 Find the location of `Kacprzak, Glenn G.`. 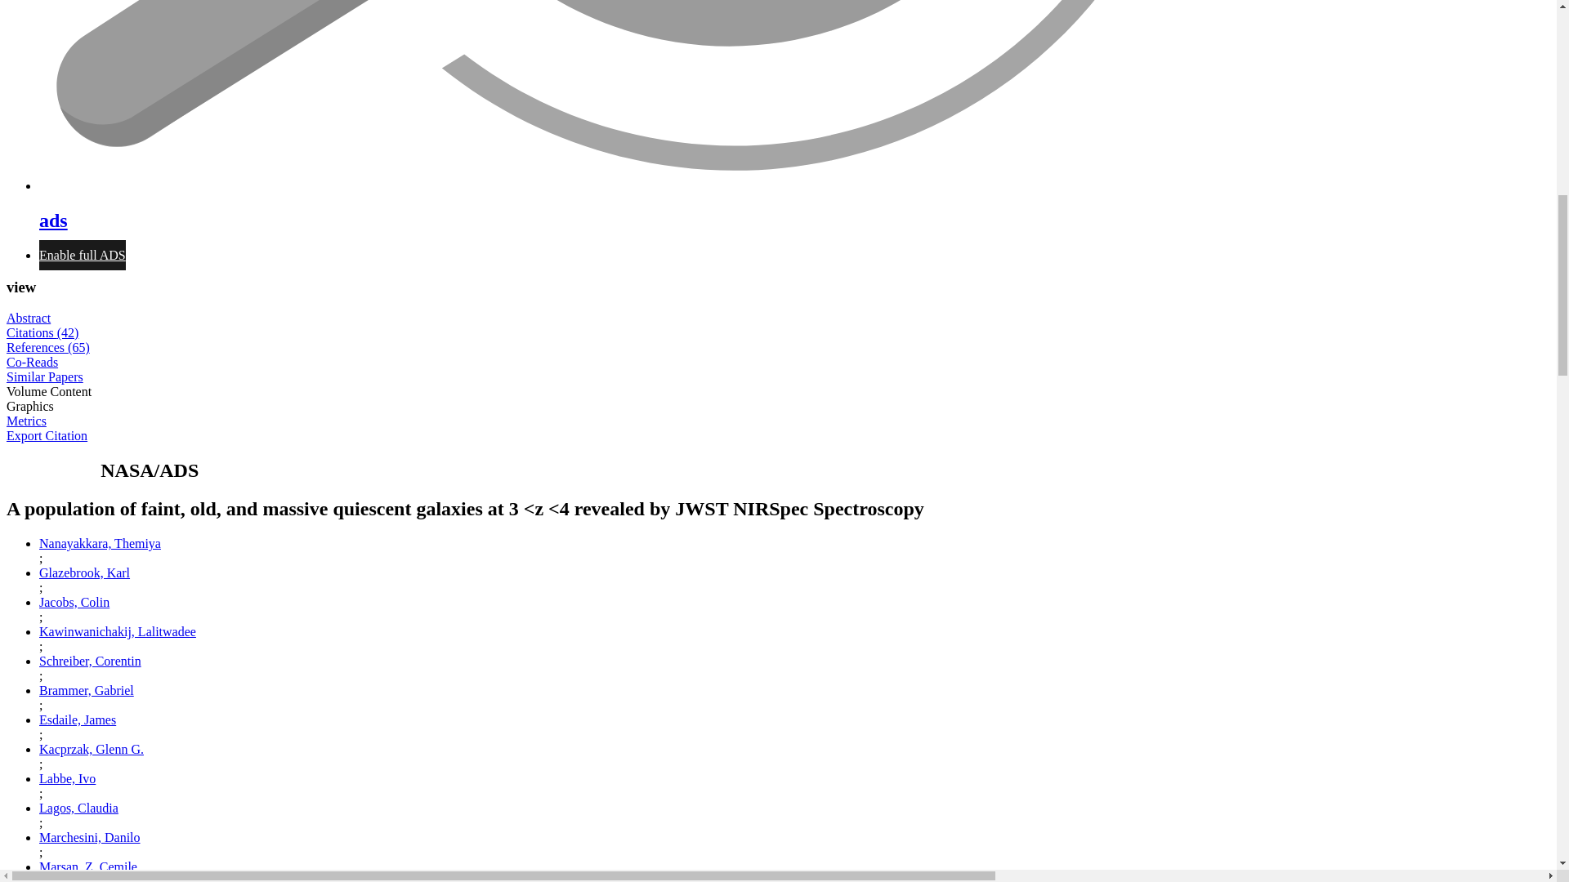

Kacprzak, Glenn G. is located at coordinates (92, 749).